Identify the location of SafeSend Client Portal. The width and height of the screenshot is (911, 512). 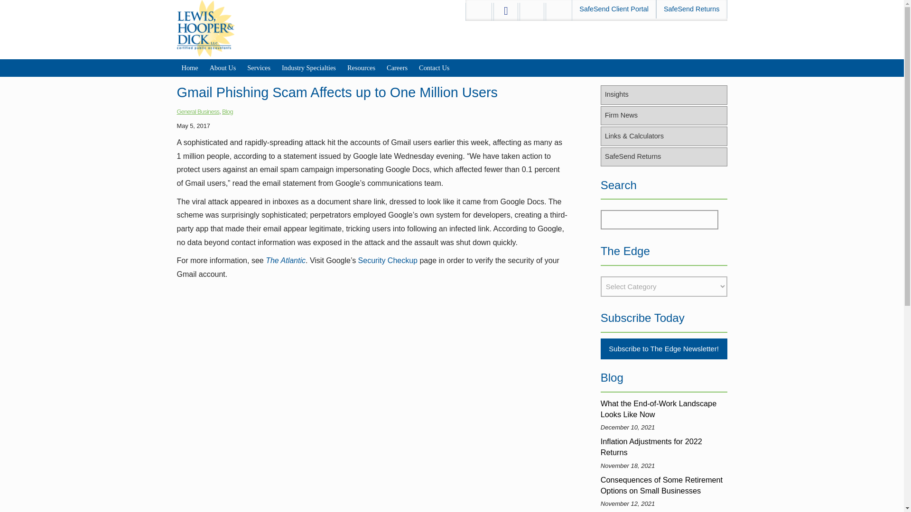
(614, 9).